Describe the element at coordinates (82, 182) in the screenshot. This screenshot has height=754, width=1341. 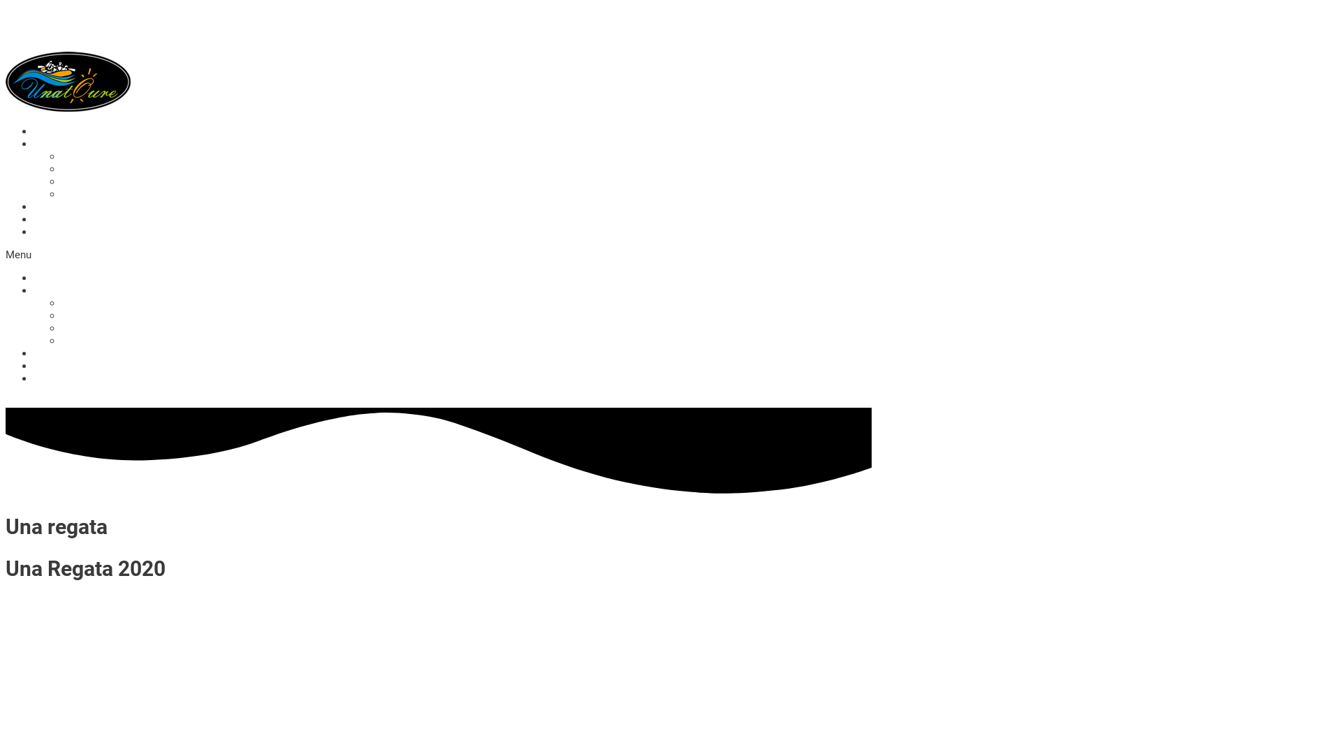
I see `Ronjenje` at that location.